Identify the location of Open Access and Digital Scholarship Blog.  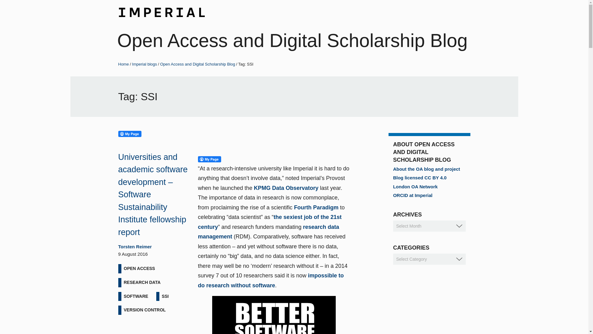
(197, 64).